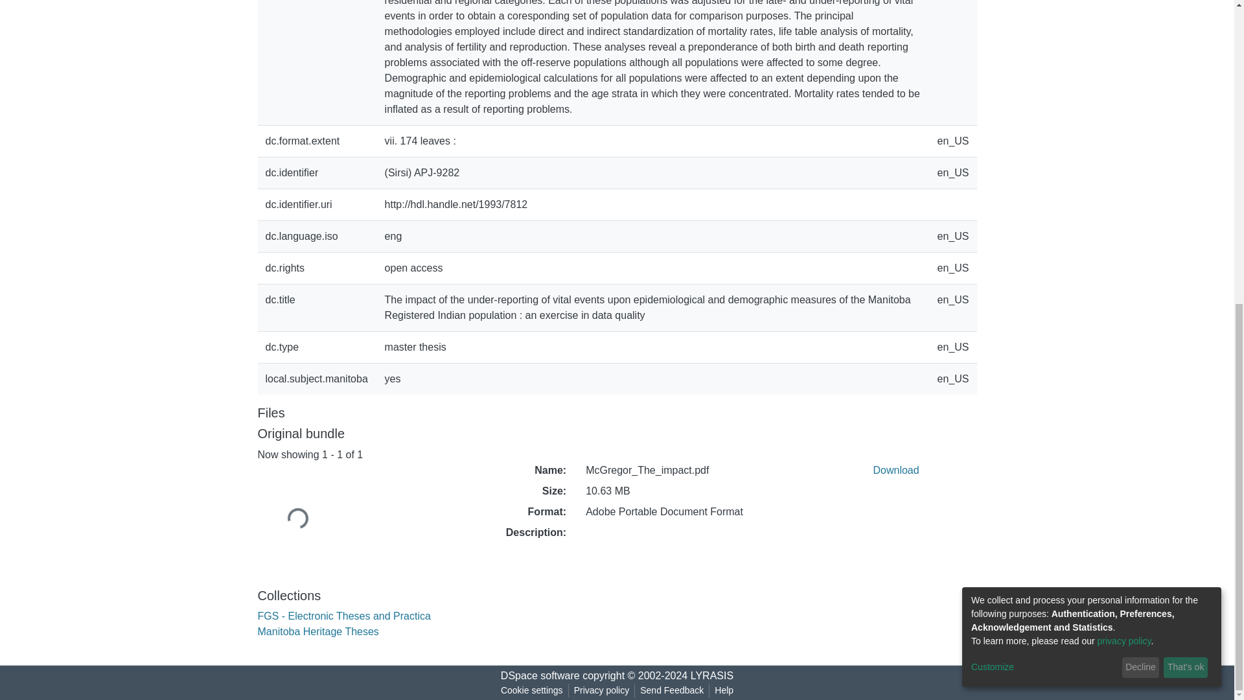 The image size is (1244, 700). I want to click on FGS - Electronic Theses and Practica, so click(343, 616).